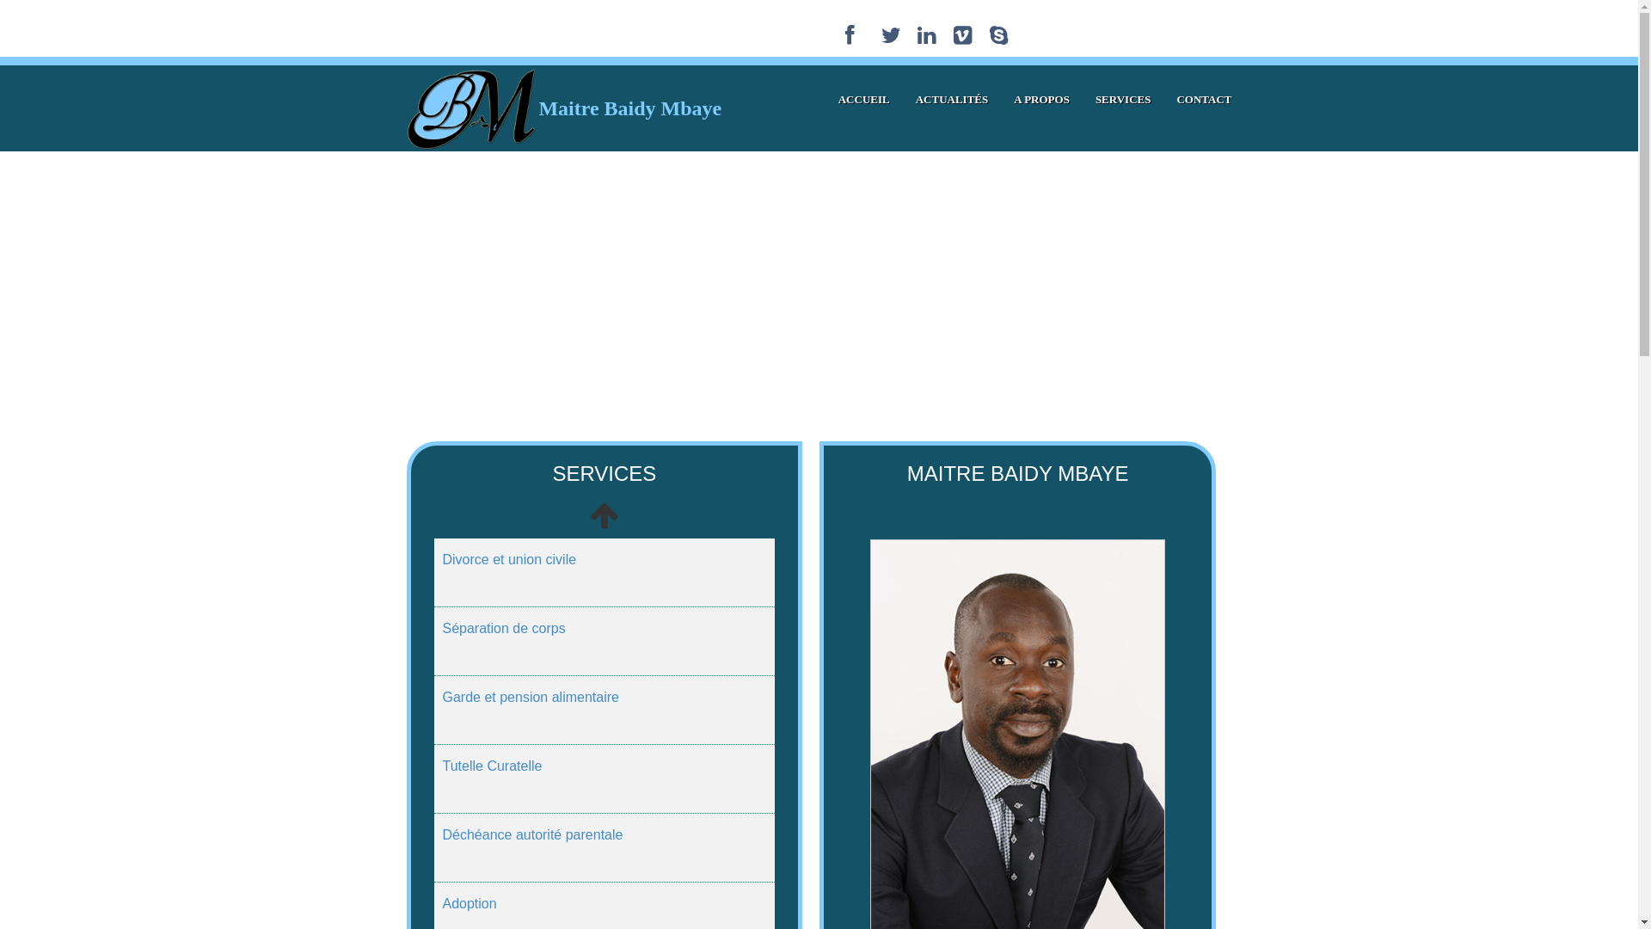 Image resolution: width=1651 pixels, height=929 pixels. I want to click on Divorce et union civile, so click(509, 559).